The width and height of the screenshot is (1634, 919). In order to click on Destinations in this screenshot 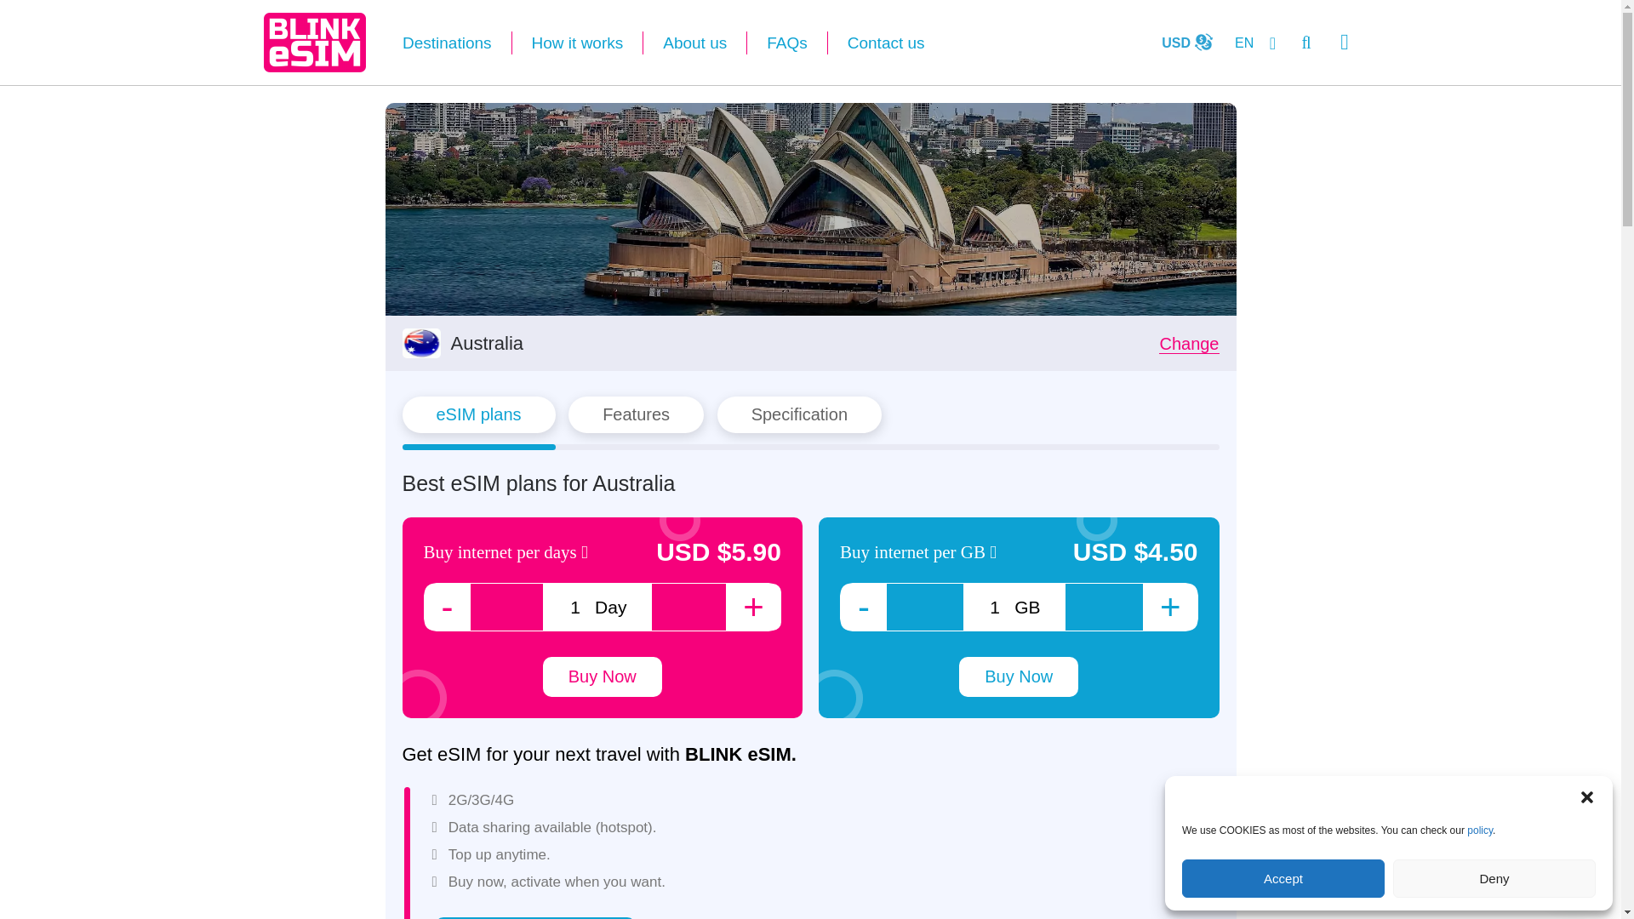, I will do `click(448, 43)`.